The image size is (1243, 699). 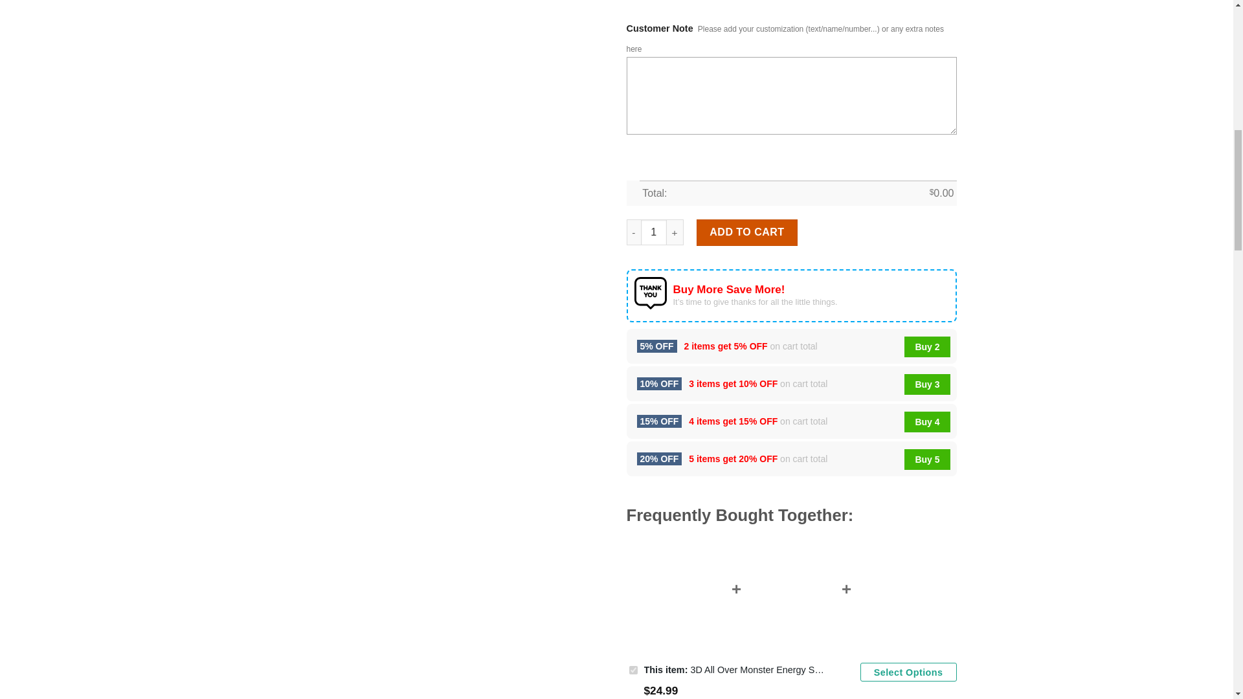 What do you see at coordinates (654, 232) in the screenshot?
I see `1` at bounding box center [654, 232].